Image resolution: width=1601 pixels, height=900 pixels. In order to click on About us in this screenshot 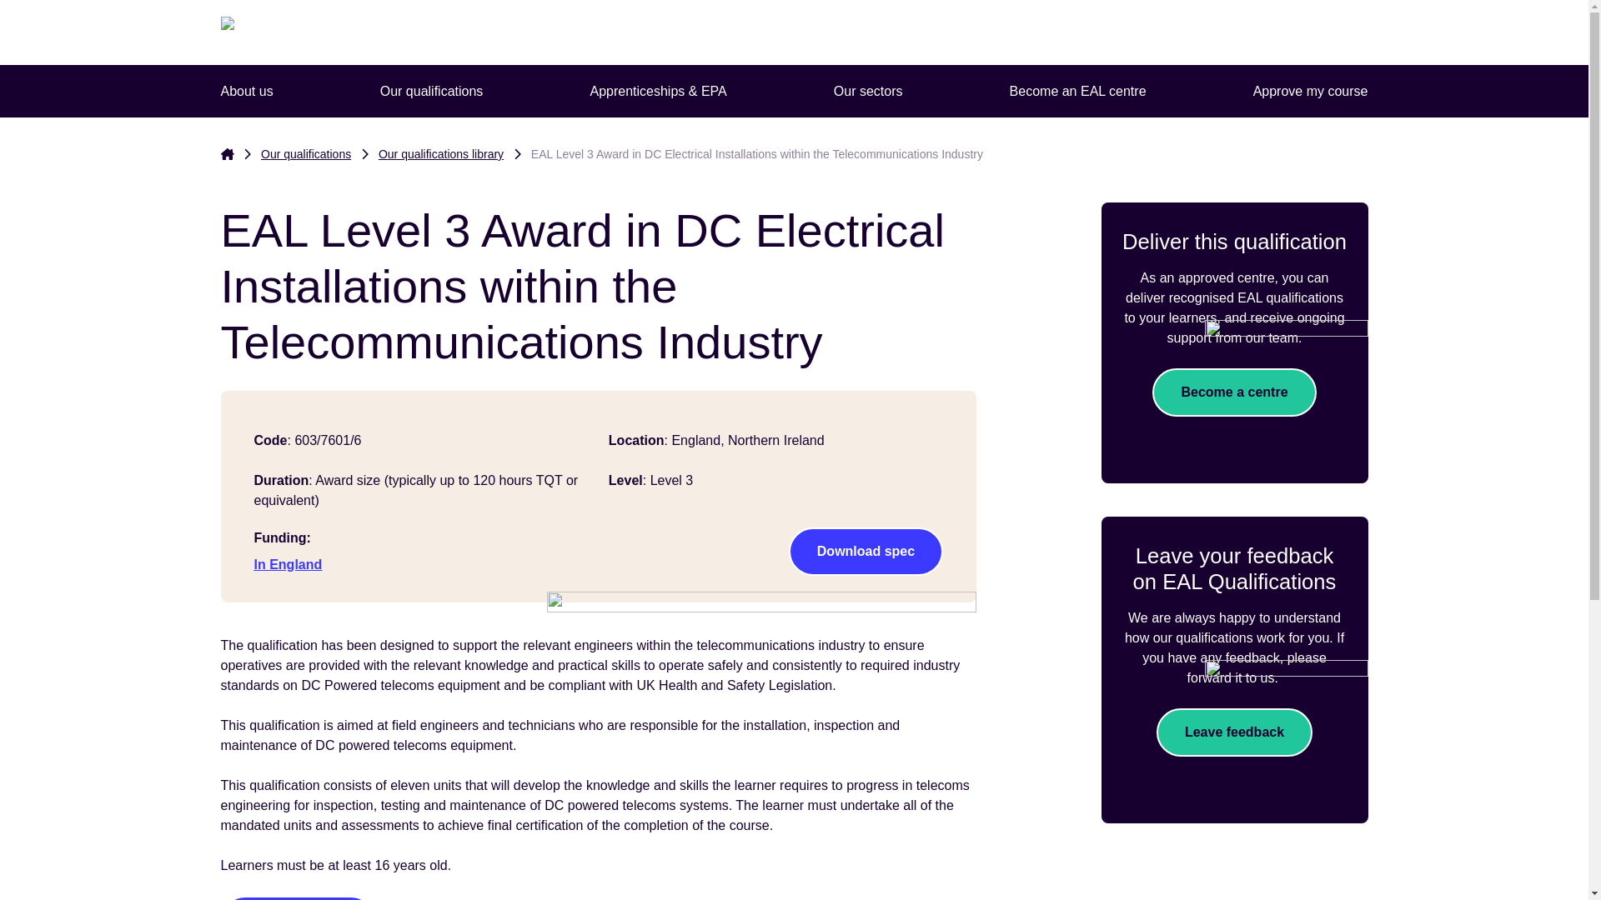, I will do `click(245, 92)`.